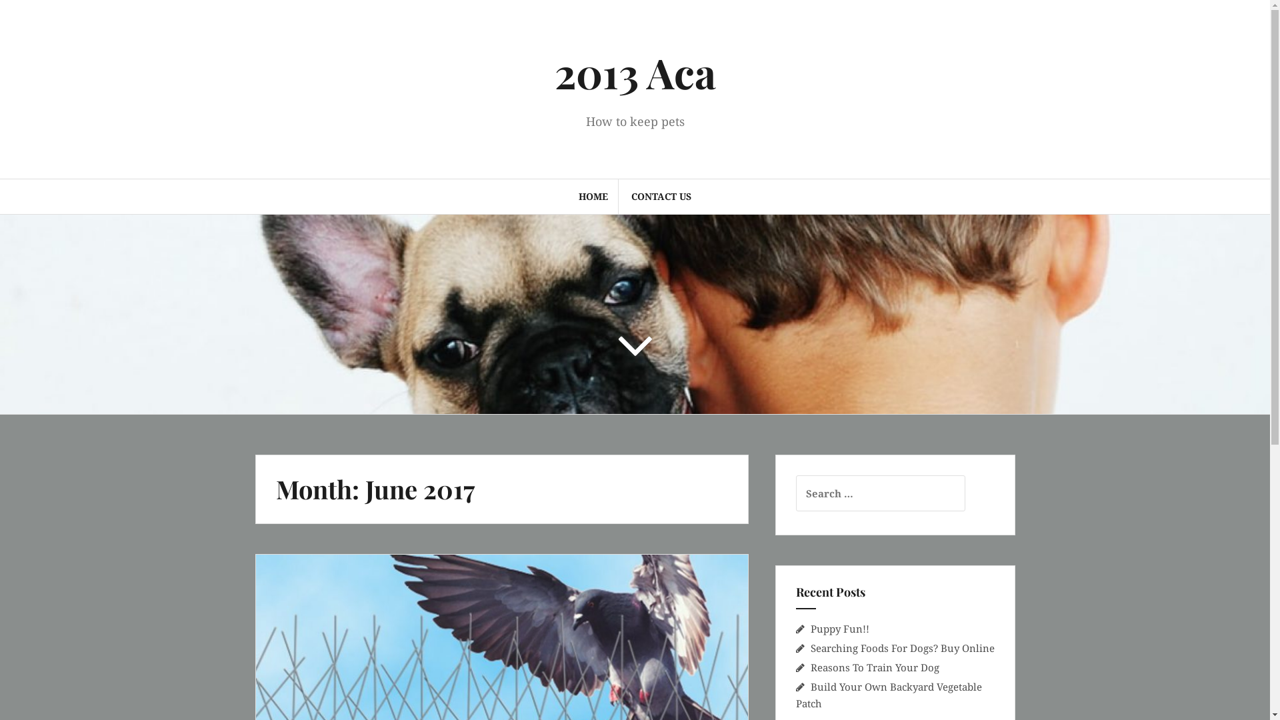 This screenshot has height=720, width=1280. I want to click on Build Your Own Backyard Vegetable Patch, so click(889, 695).